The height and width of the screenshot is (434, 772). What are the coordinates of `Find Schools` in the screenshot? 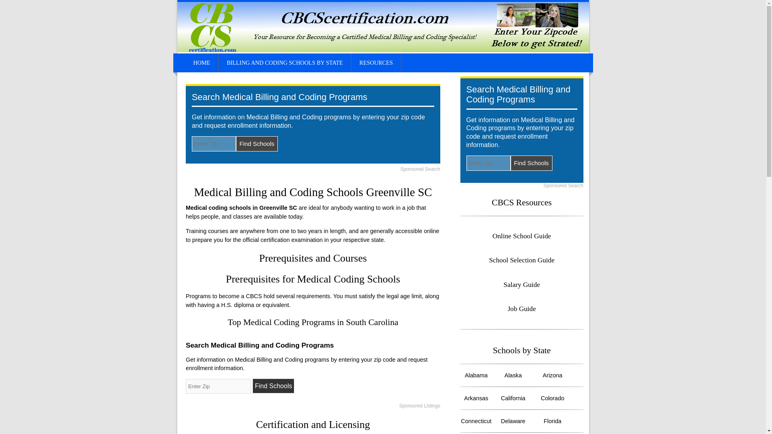 It's located at (532, 163).